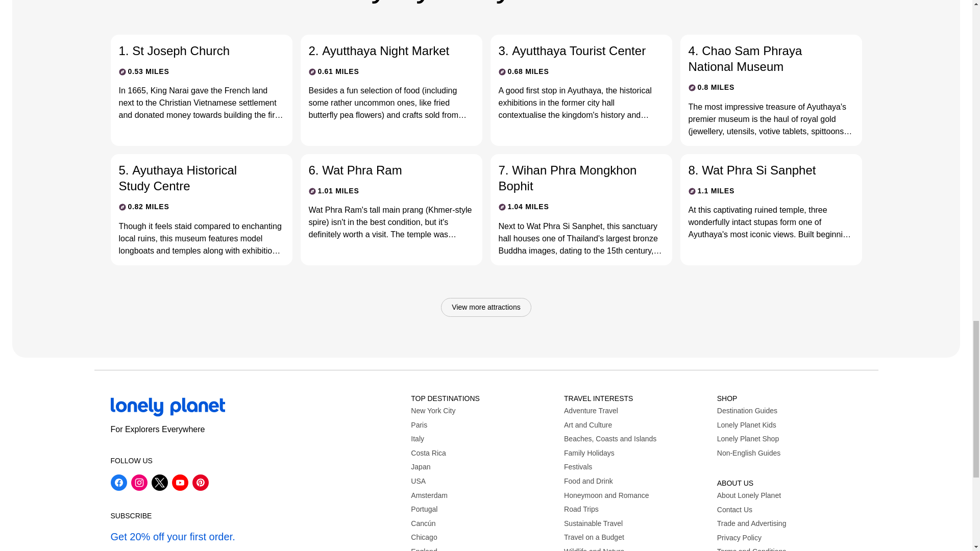  What do you see at coordinates (572, 178) in the screenshot?
I see `7. Wihan Phra Mongkhon Bophit` at bounding box center [572, 178].